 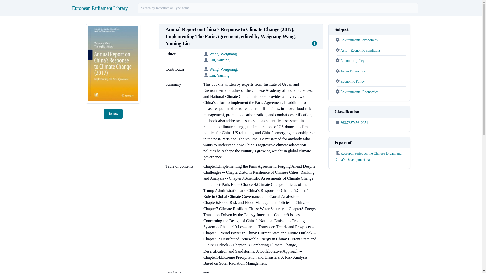 What do you see at coordinates (353, 81) in the screenshot?
I see `Economic Policy` at bounding box center [353, 81].